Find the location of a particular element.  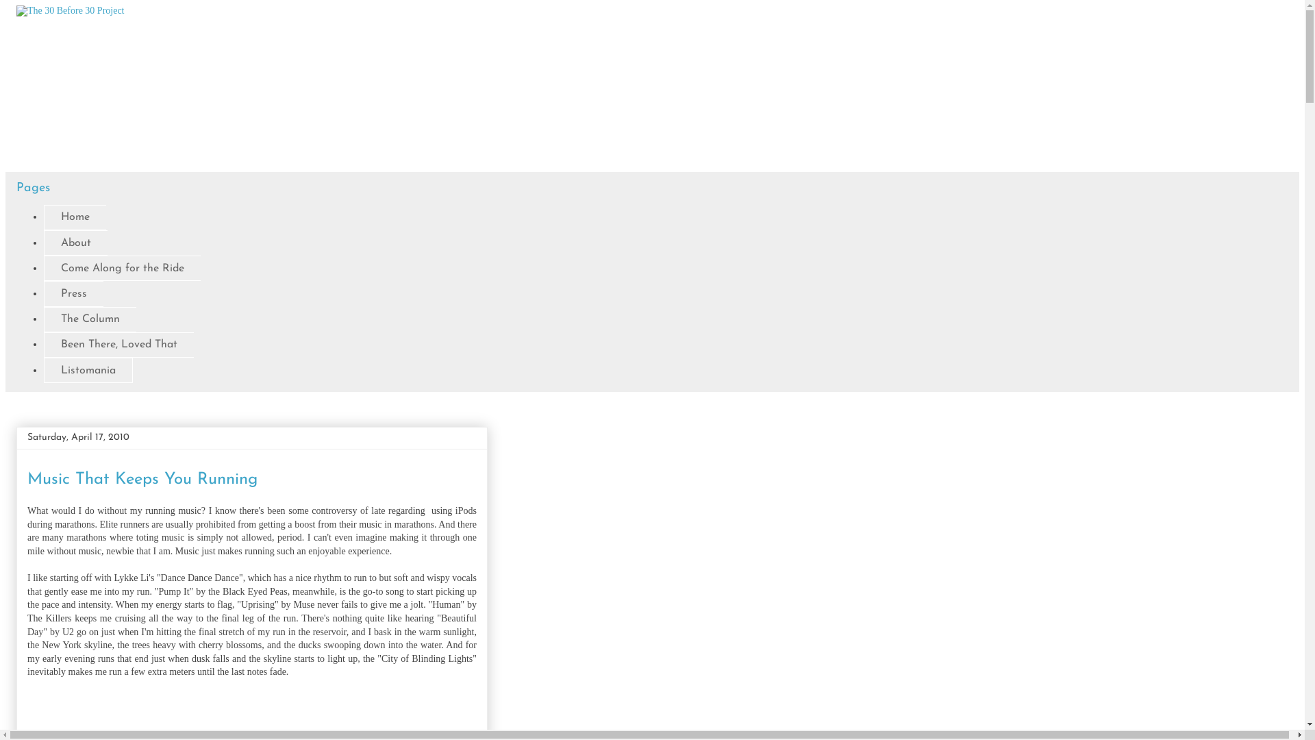

The Column is located at coordinates (90, 319).